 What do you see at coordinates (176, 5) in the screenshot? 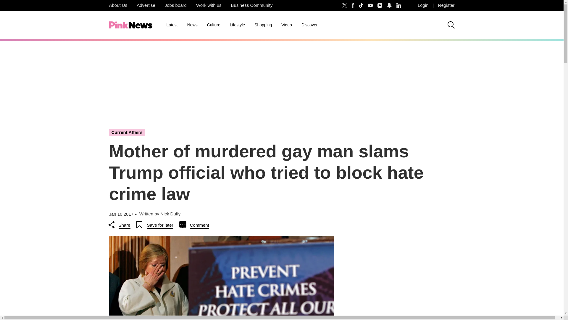
I see `Jobs board` at bounding box center [176, 5].